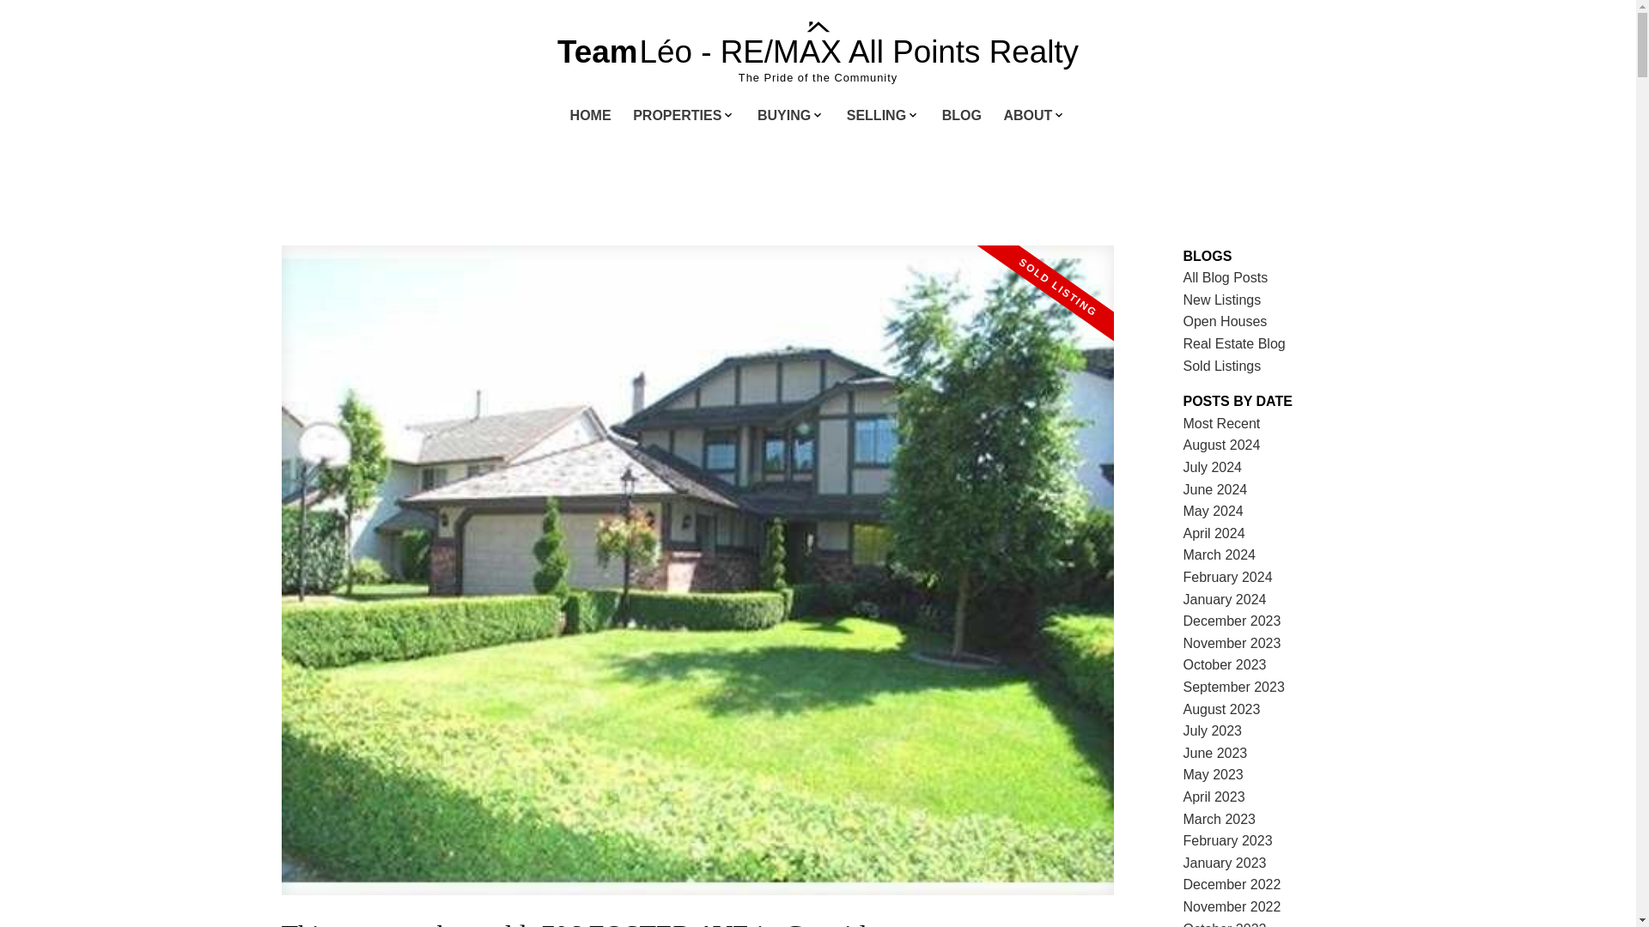 This screenshot has height=927, width=1649. I want to click on June 2024, so click(1216, 489).